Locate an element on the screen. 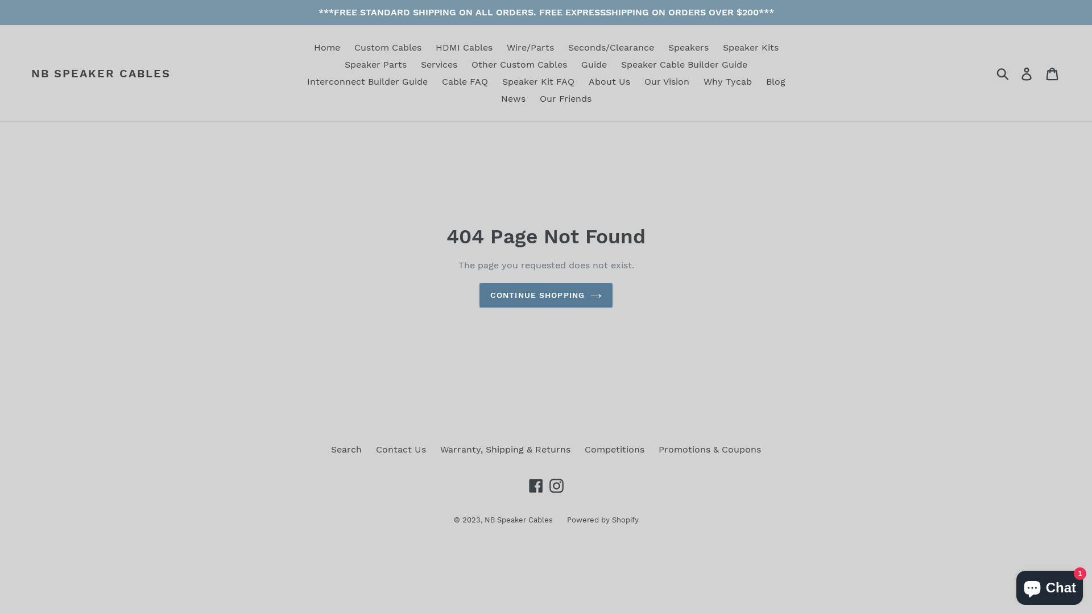  HDMI Cables is located at coordinates (464, 48).